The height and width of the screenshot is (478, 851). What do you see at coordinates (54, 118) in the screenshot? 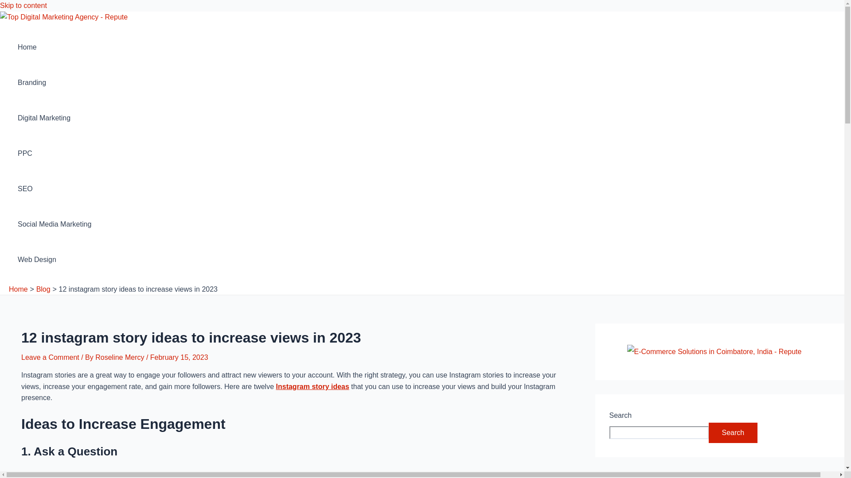
I see `Digital Marketing` at bounding box center [54, 118].